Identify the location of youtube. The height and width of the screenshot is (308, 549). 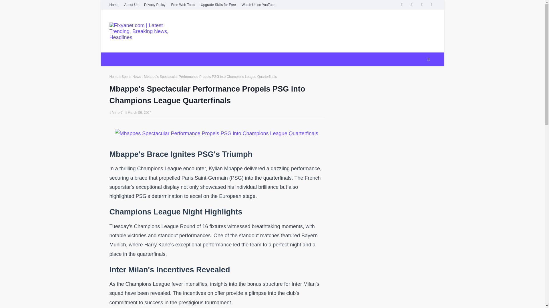
(421, 5).